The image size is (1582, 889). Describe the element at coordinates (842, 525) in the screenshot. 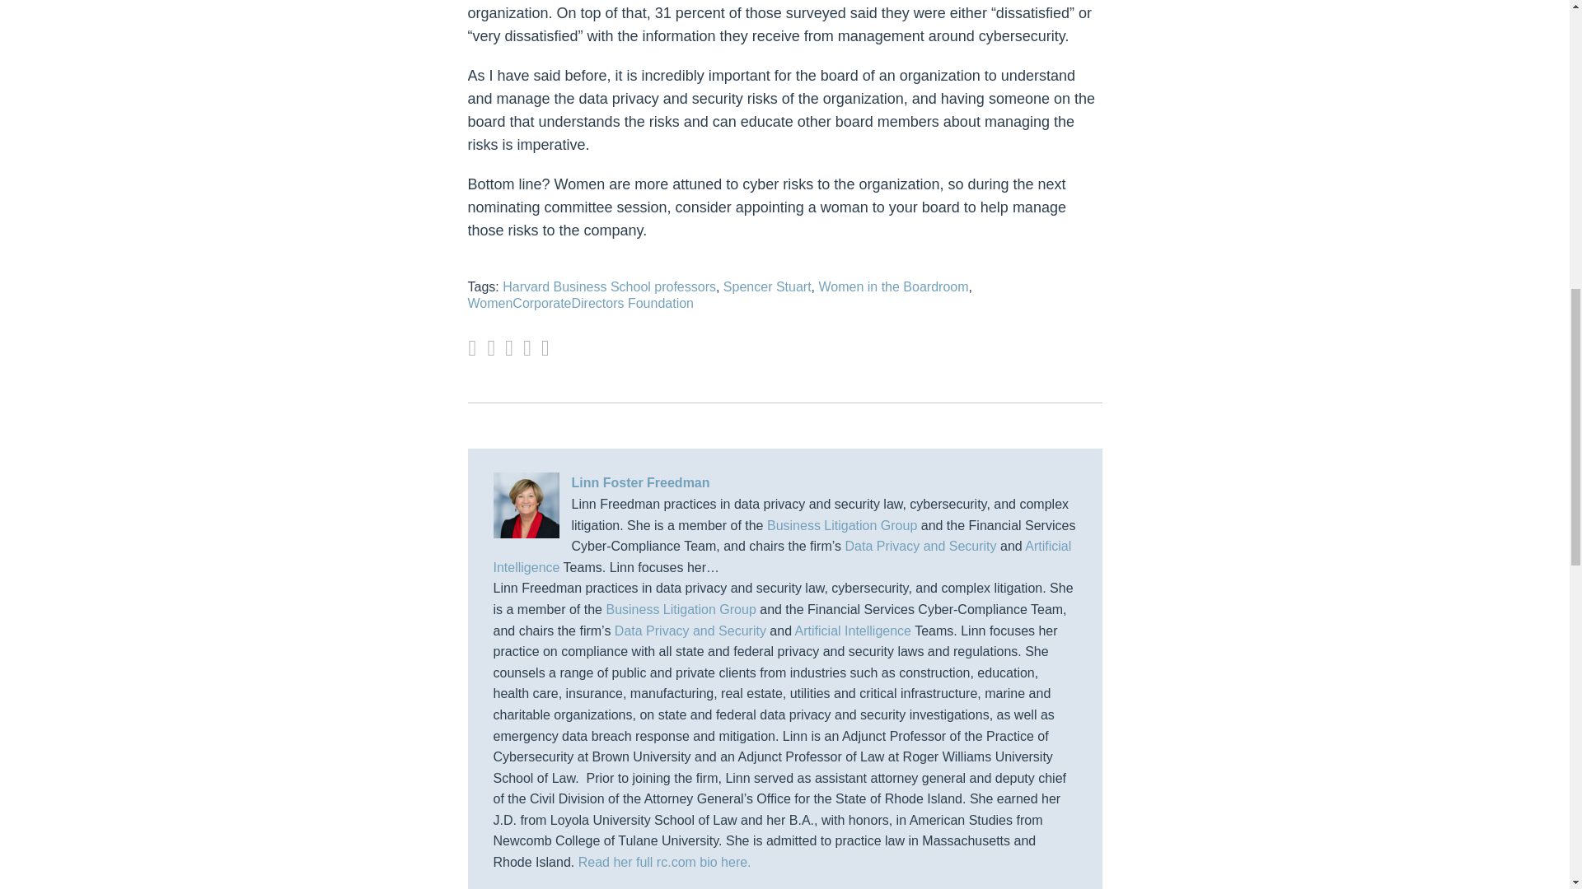

I see `Business Litigation Group` at that location.